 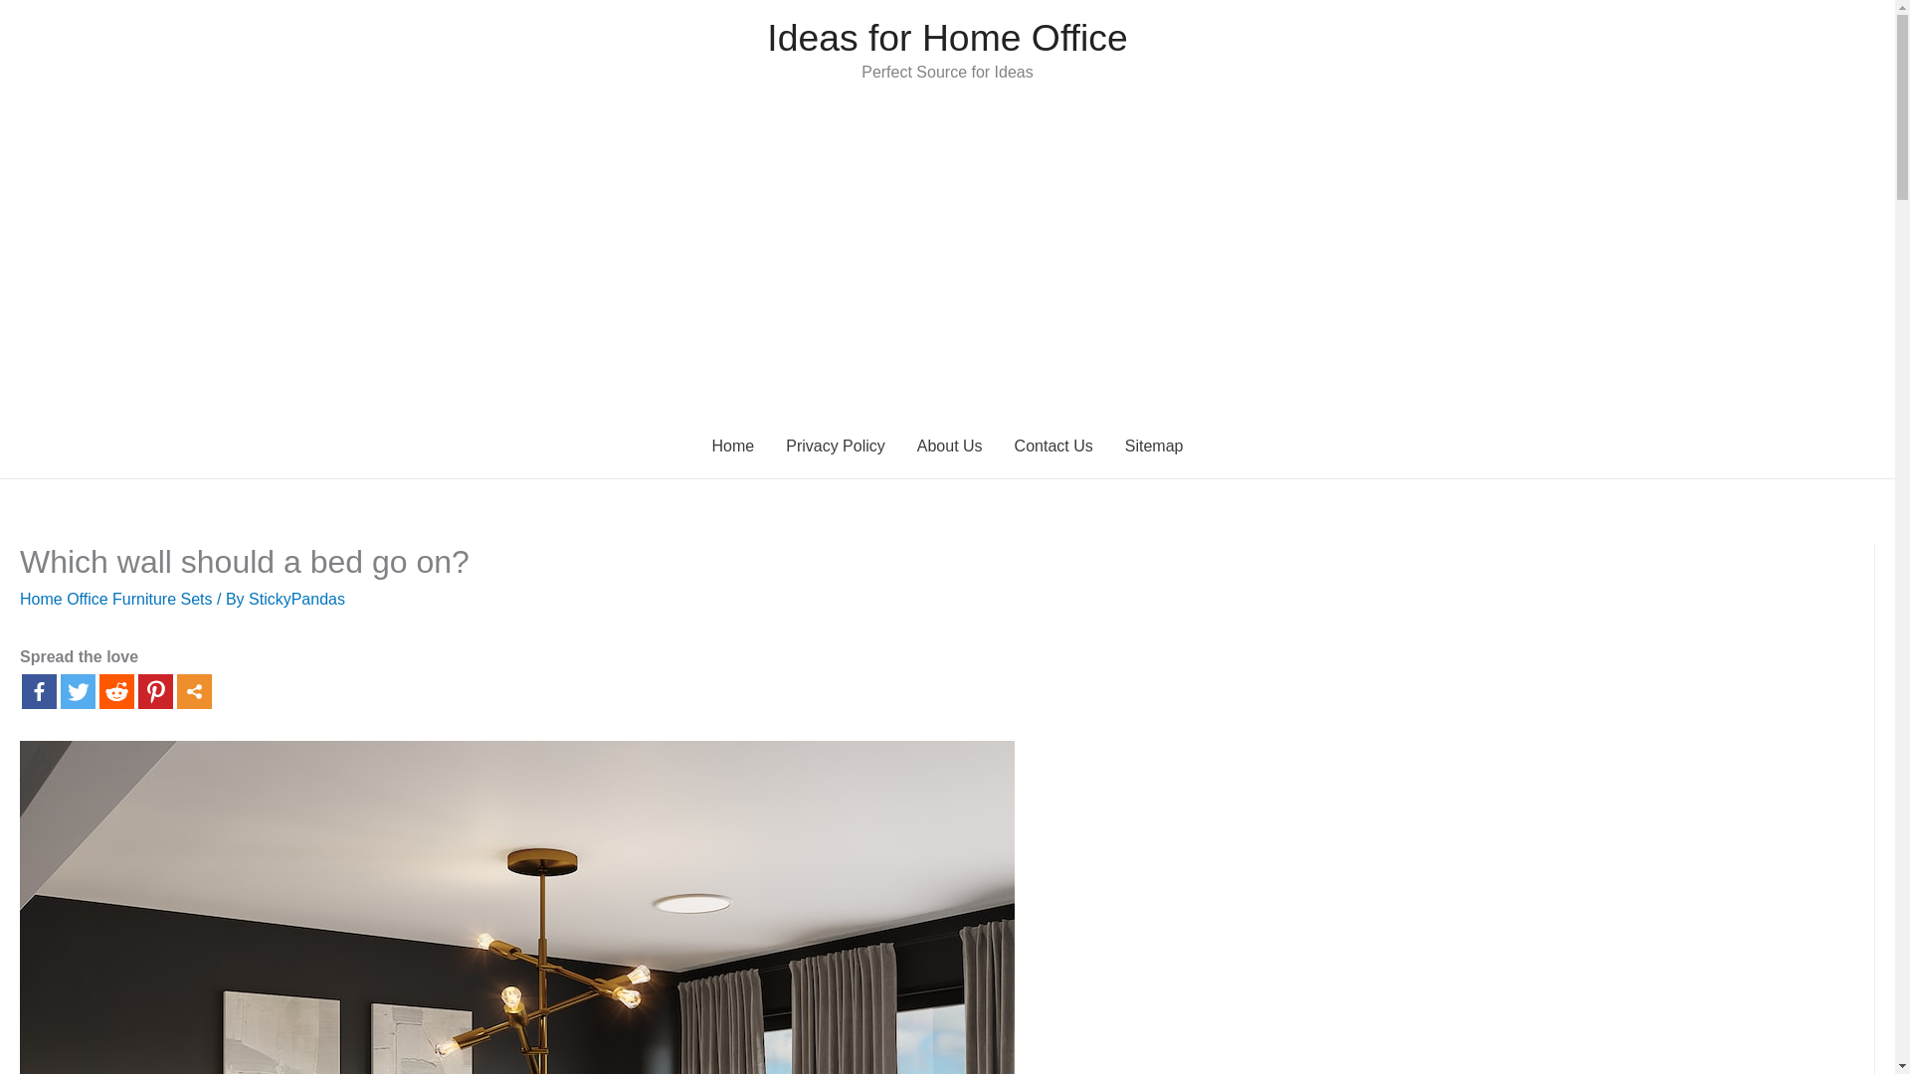 What do you see at coordinates (115, 599) in the screenshot?
I see `Home Office Furniture Sets` at bounding box center [115, 599].